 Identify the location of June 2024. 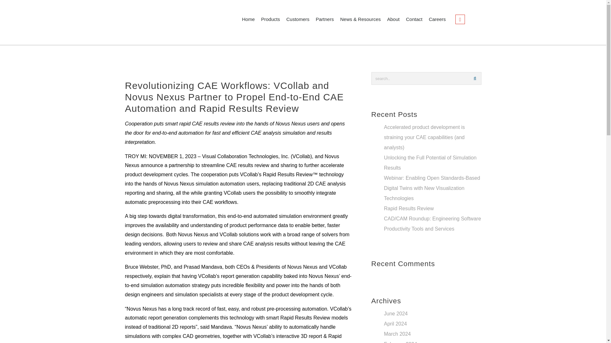
(395, 313).